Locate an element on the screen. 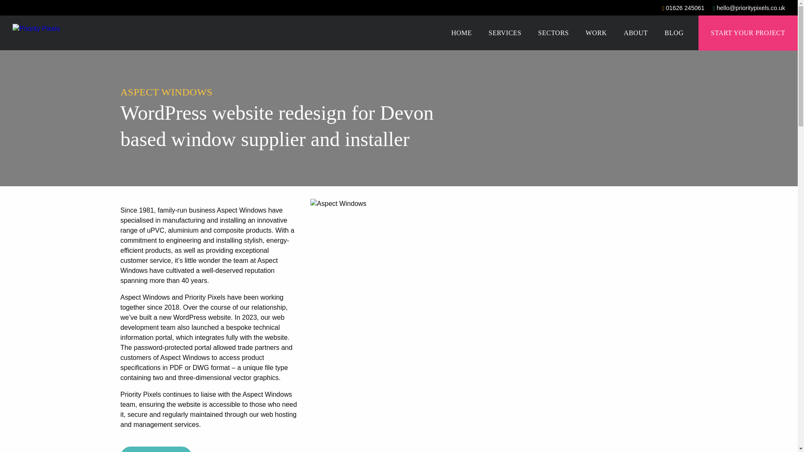  01626 245061 is located at coordinates (683, 8).